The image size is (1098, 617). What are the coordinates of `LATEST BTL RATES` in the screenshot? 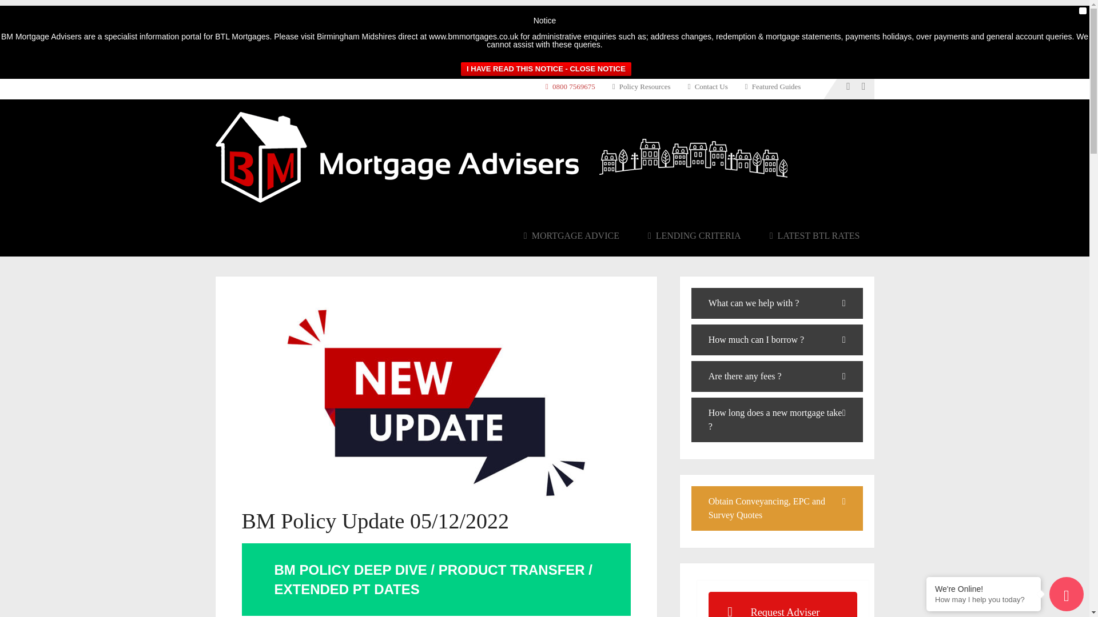 It's located at (814, 235).